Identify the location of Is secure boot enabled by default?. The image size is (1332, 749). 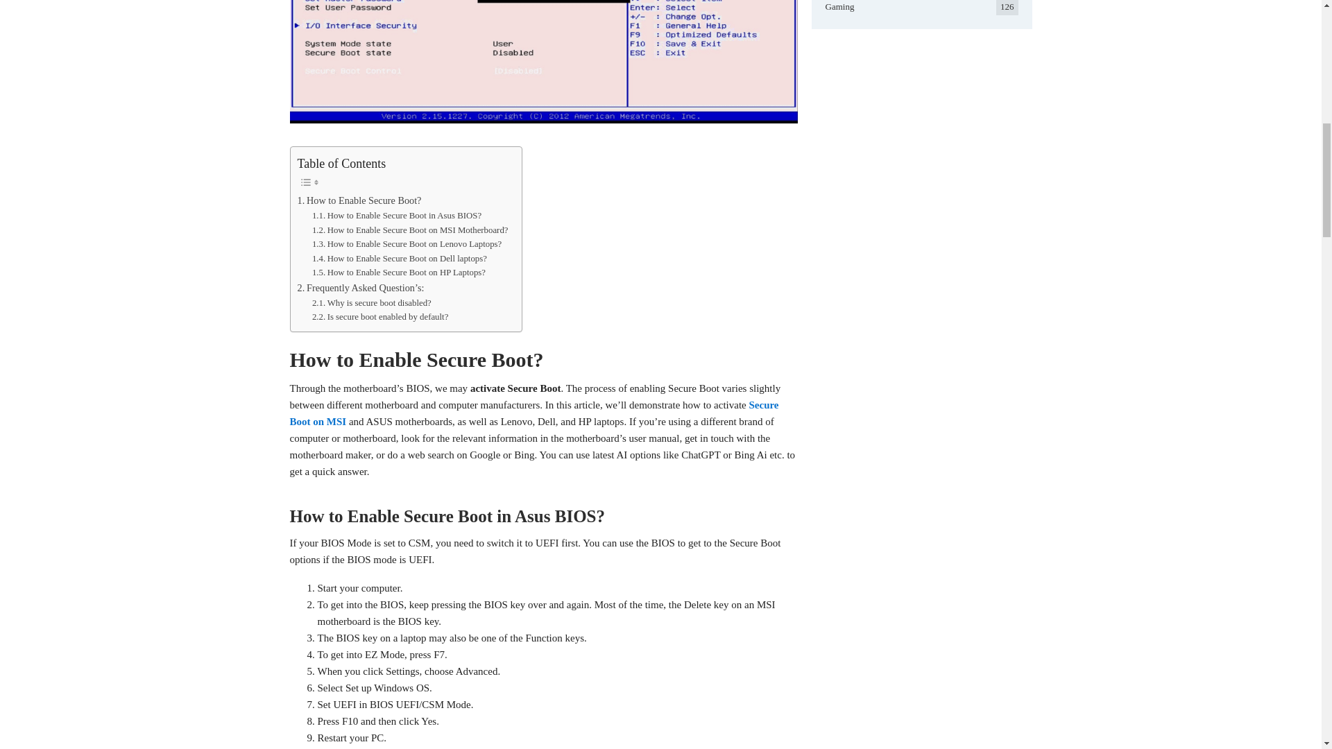
(379, 317).